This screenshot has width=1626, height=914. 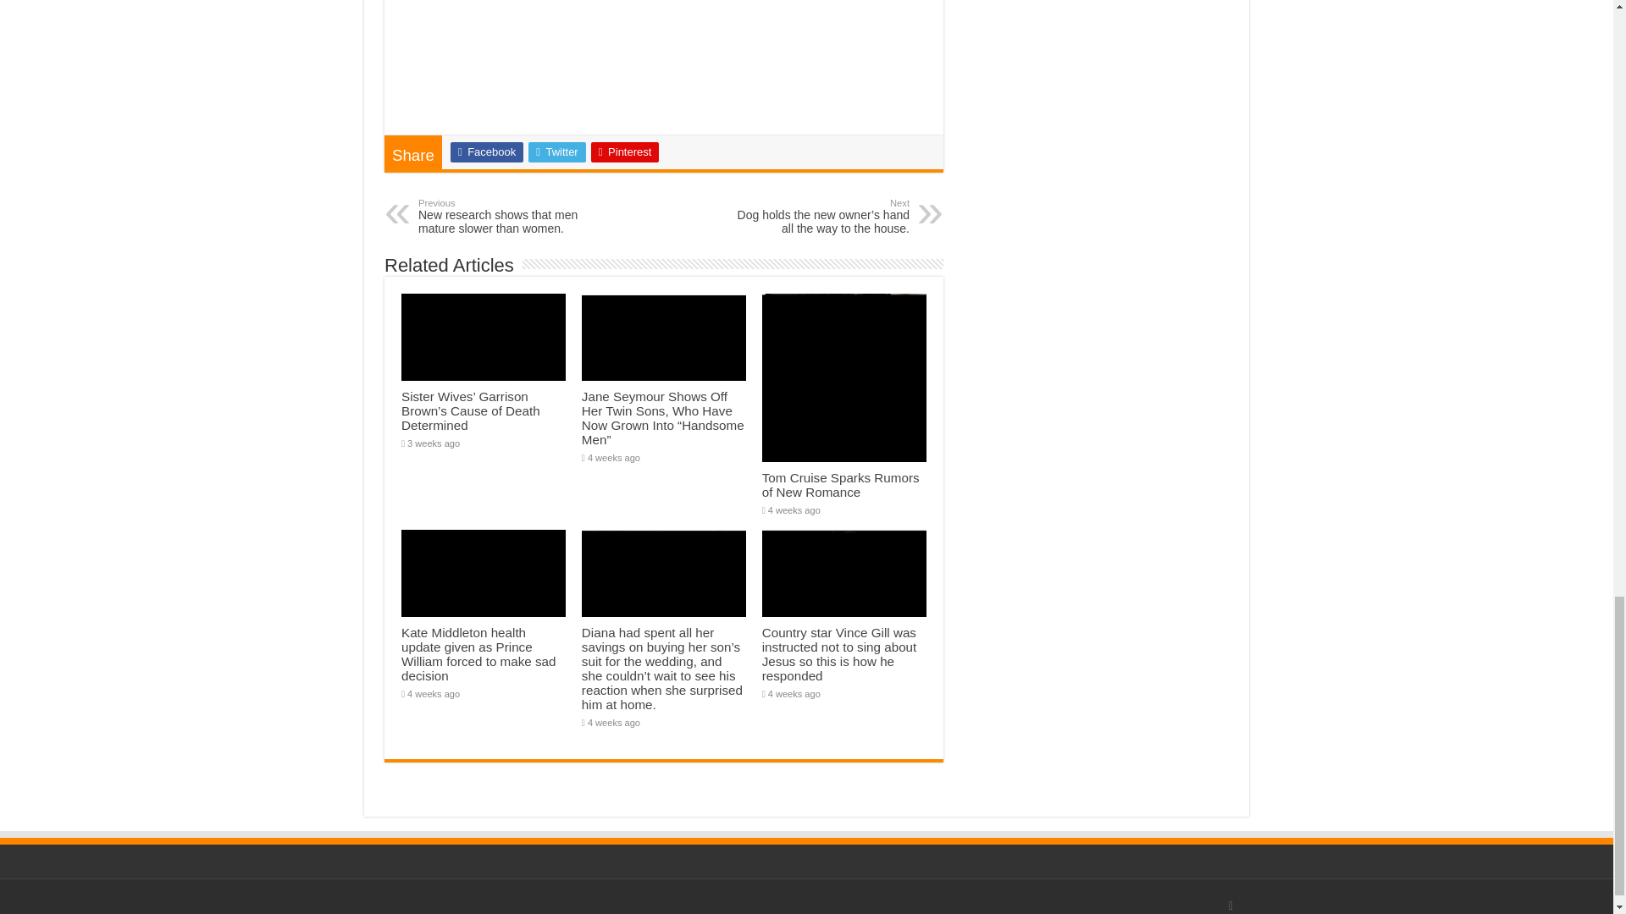 I want to click on Facebook, so click(x=486, y=152).